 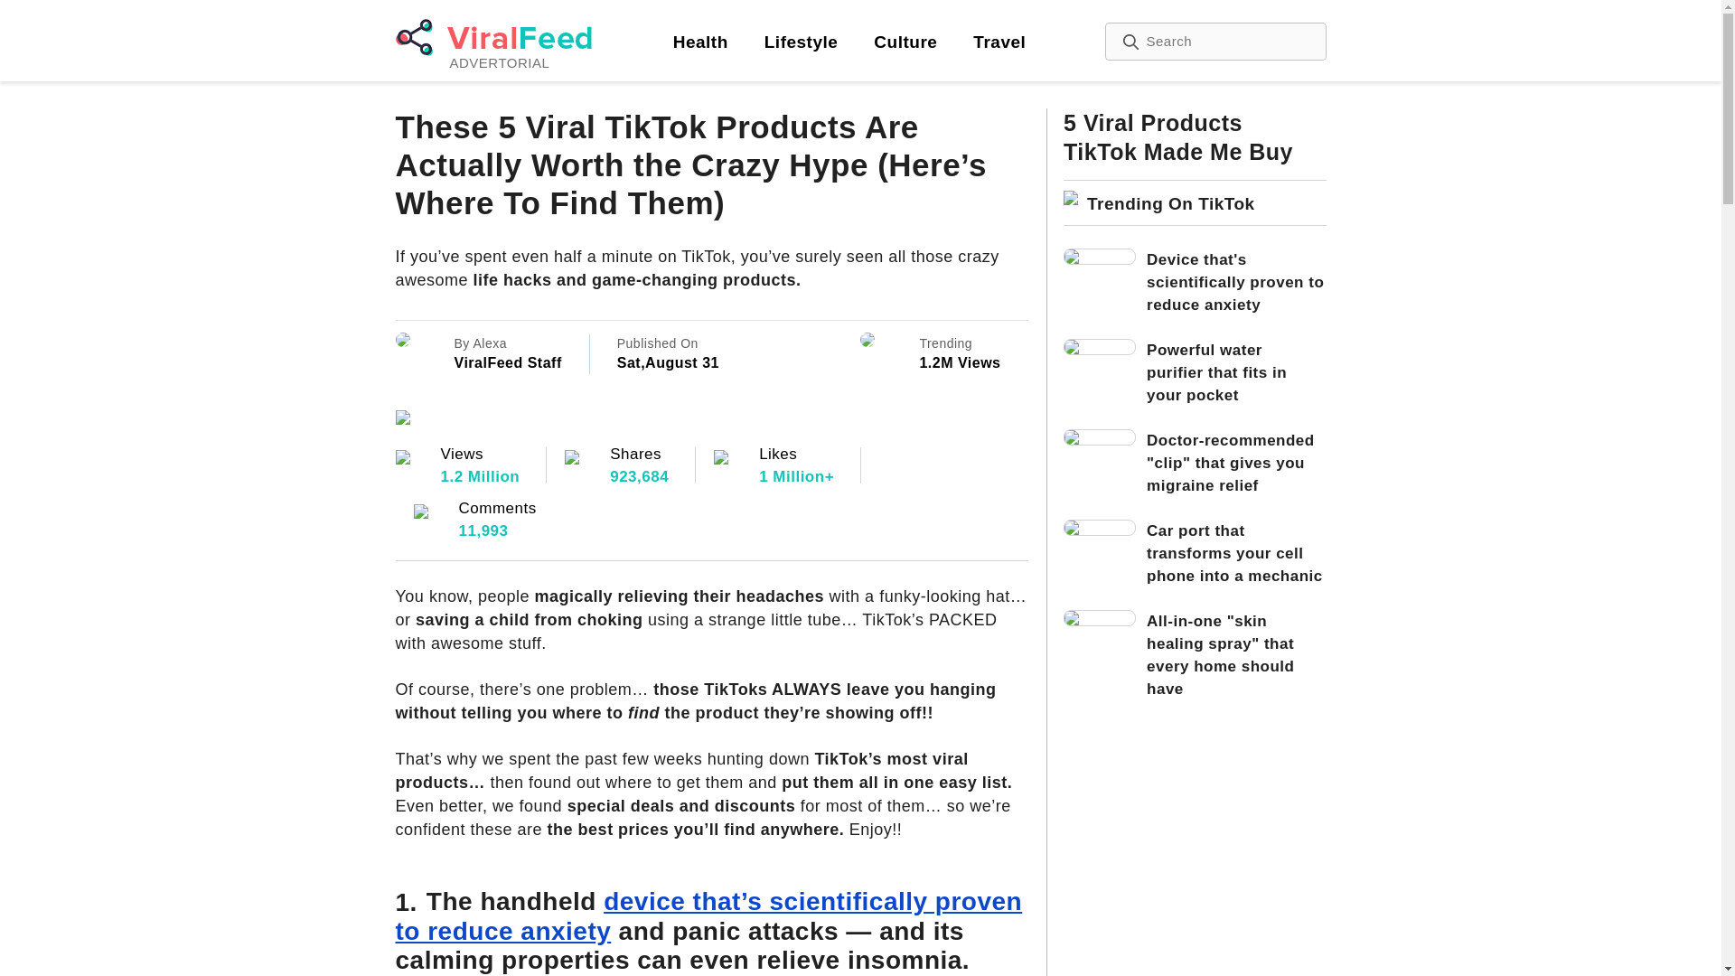 I want to click on Health, so click(x=905, y=42).